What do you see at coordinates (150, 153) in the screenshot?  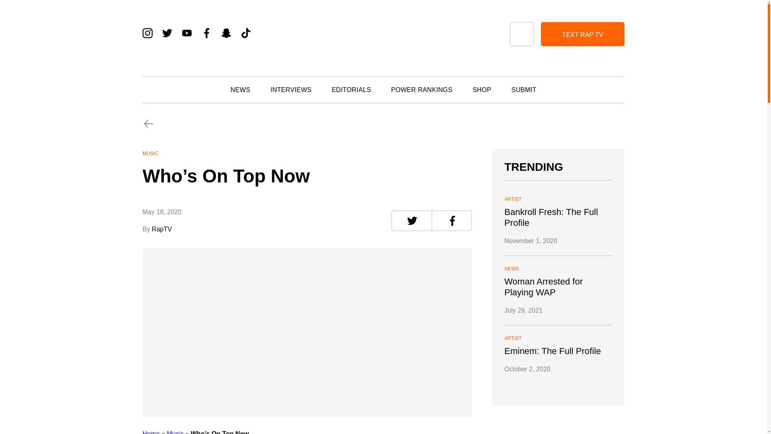 I see `MUSIC` at bounding box center [150, 153].